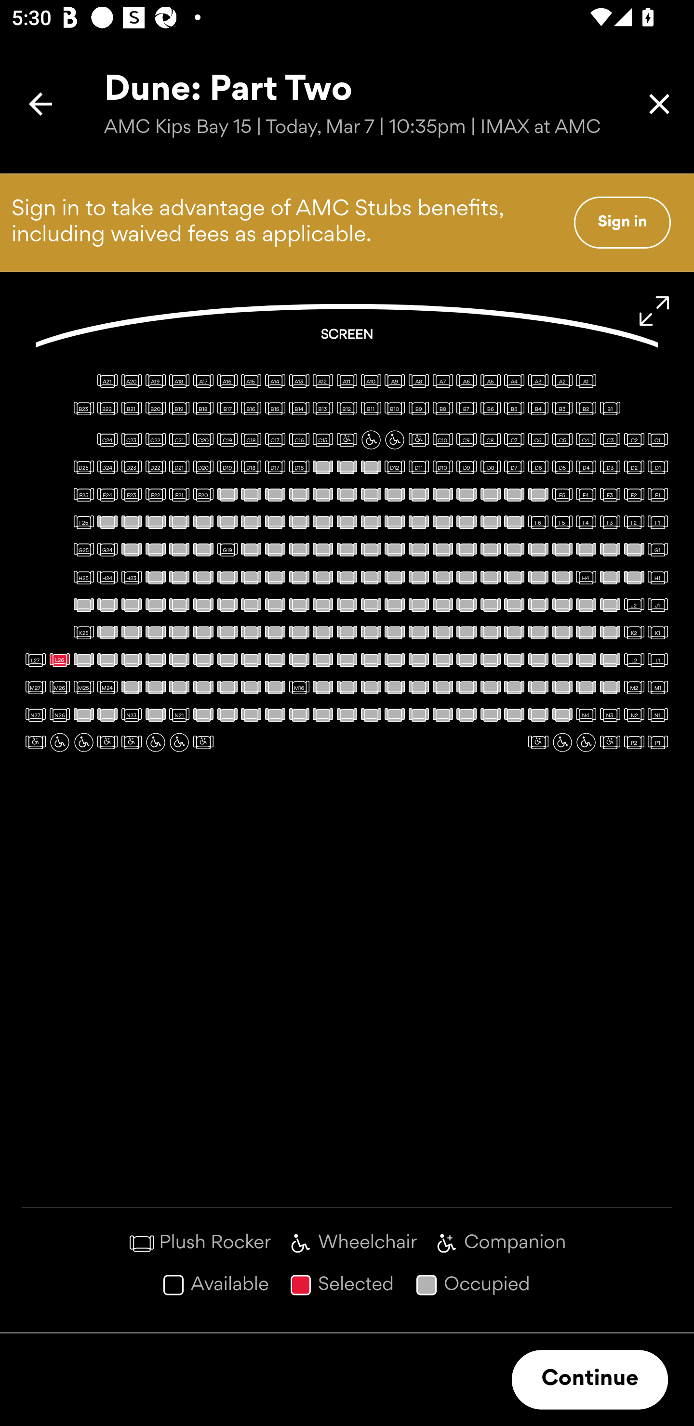 Image resolution: width=694 pixels, height=1426 pixels. Describe the element at coordinates (179, 381) in the screenshot. I see `A18, Regular seat, available` at that location.